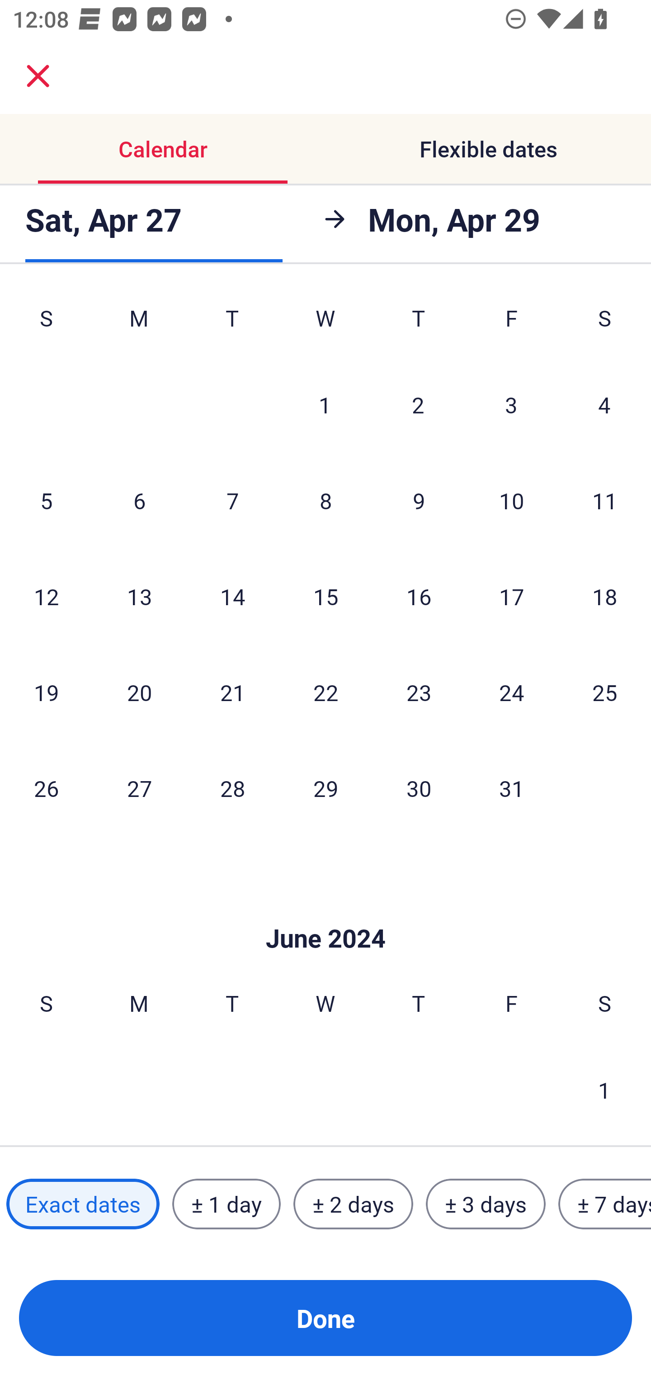 This screenshot has width=651, height=1375. I want to click on 26 Sunday, May 26, 2024, so click(46, 788).